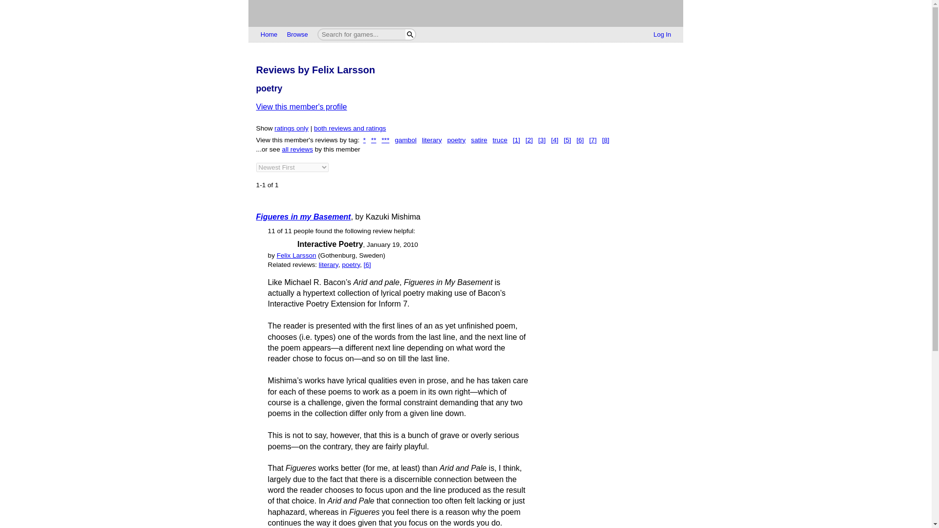  I want to click on satire, so click(479, 140).